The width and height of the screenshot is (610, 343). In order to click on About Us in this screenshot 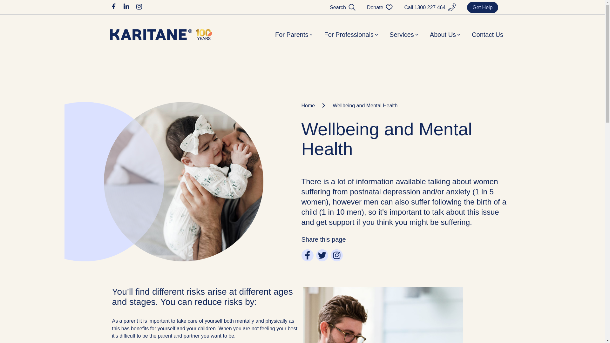, I will do `click(446, 35)`.